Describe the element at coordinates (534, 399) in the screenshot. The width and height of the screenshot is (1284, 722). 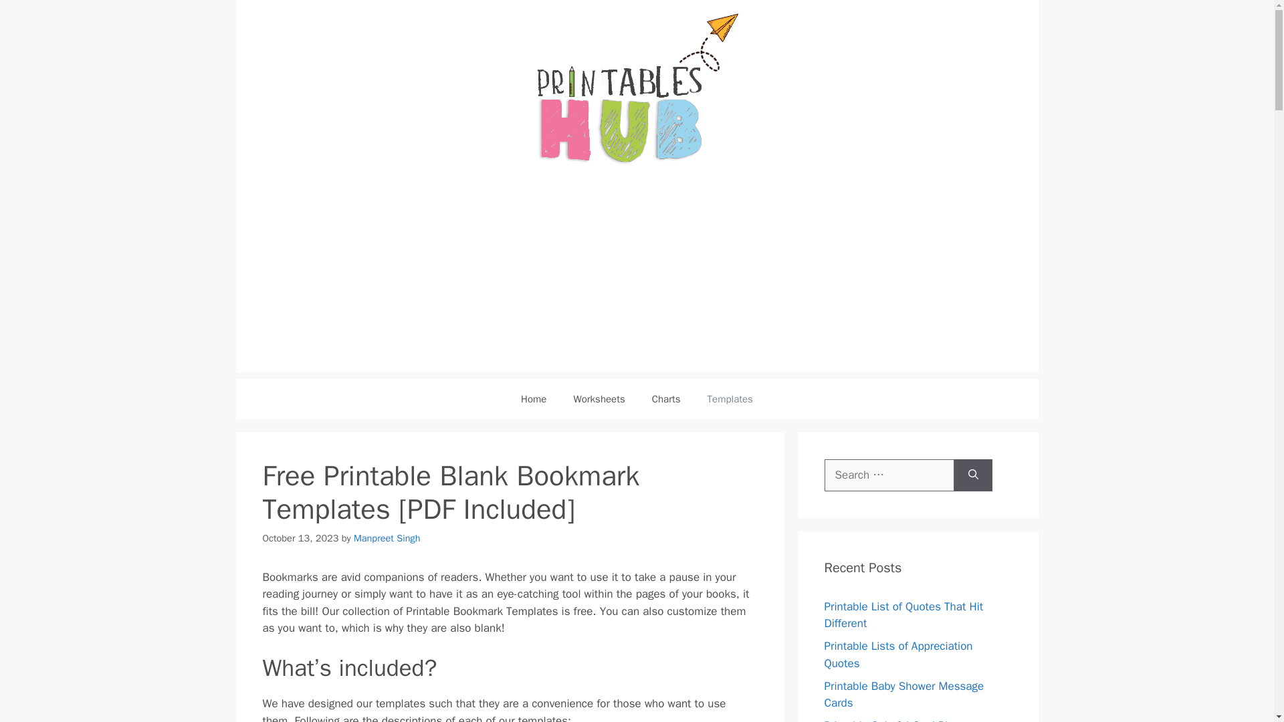
I see `Home` at that location.